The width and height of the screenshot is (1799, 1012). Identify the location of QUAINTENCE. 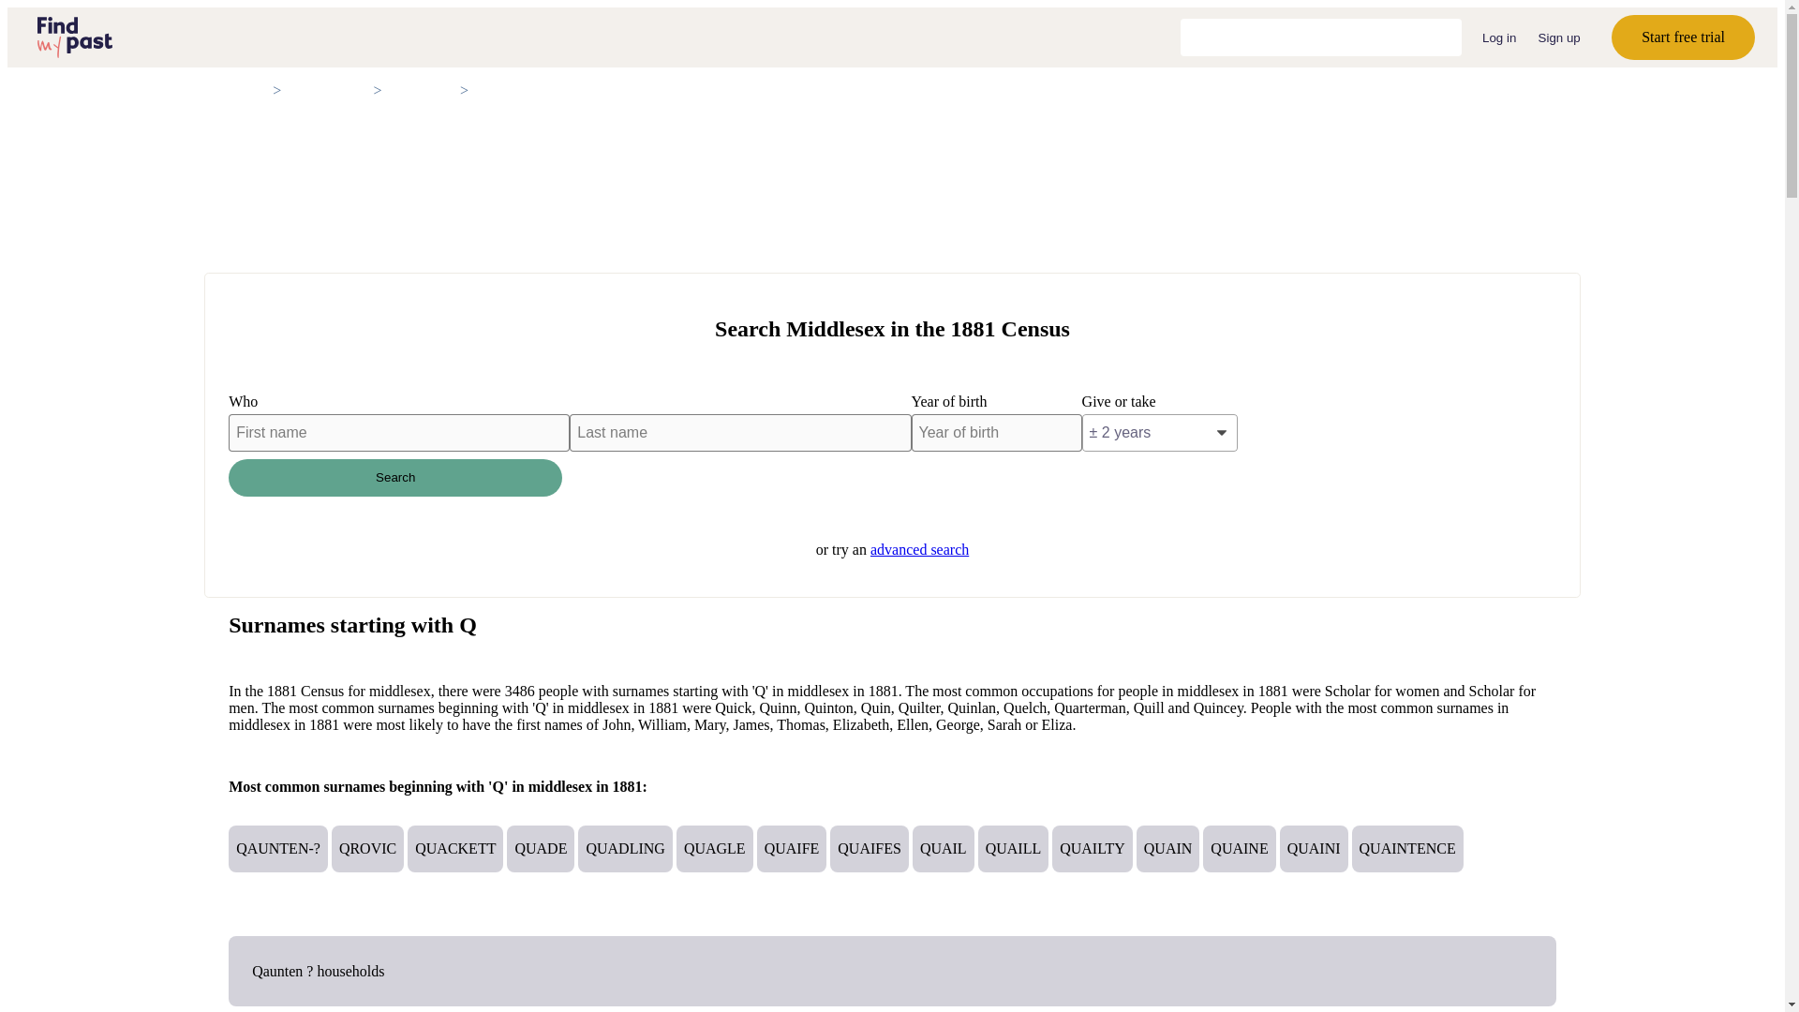
(1407, 849).